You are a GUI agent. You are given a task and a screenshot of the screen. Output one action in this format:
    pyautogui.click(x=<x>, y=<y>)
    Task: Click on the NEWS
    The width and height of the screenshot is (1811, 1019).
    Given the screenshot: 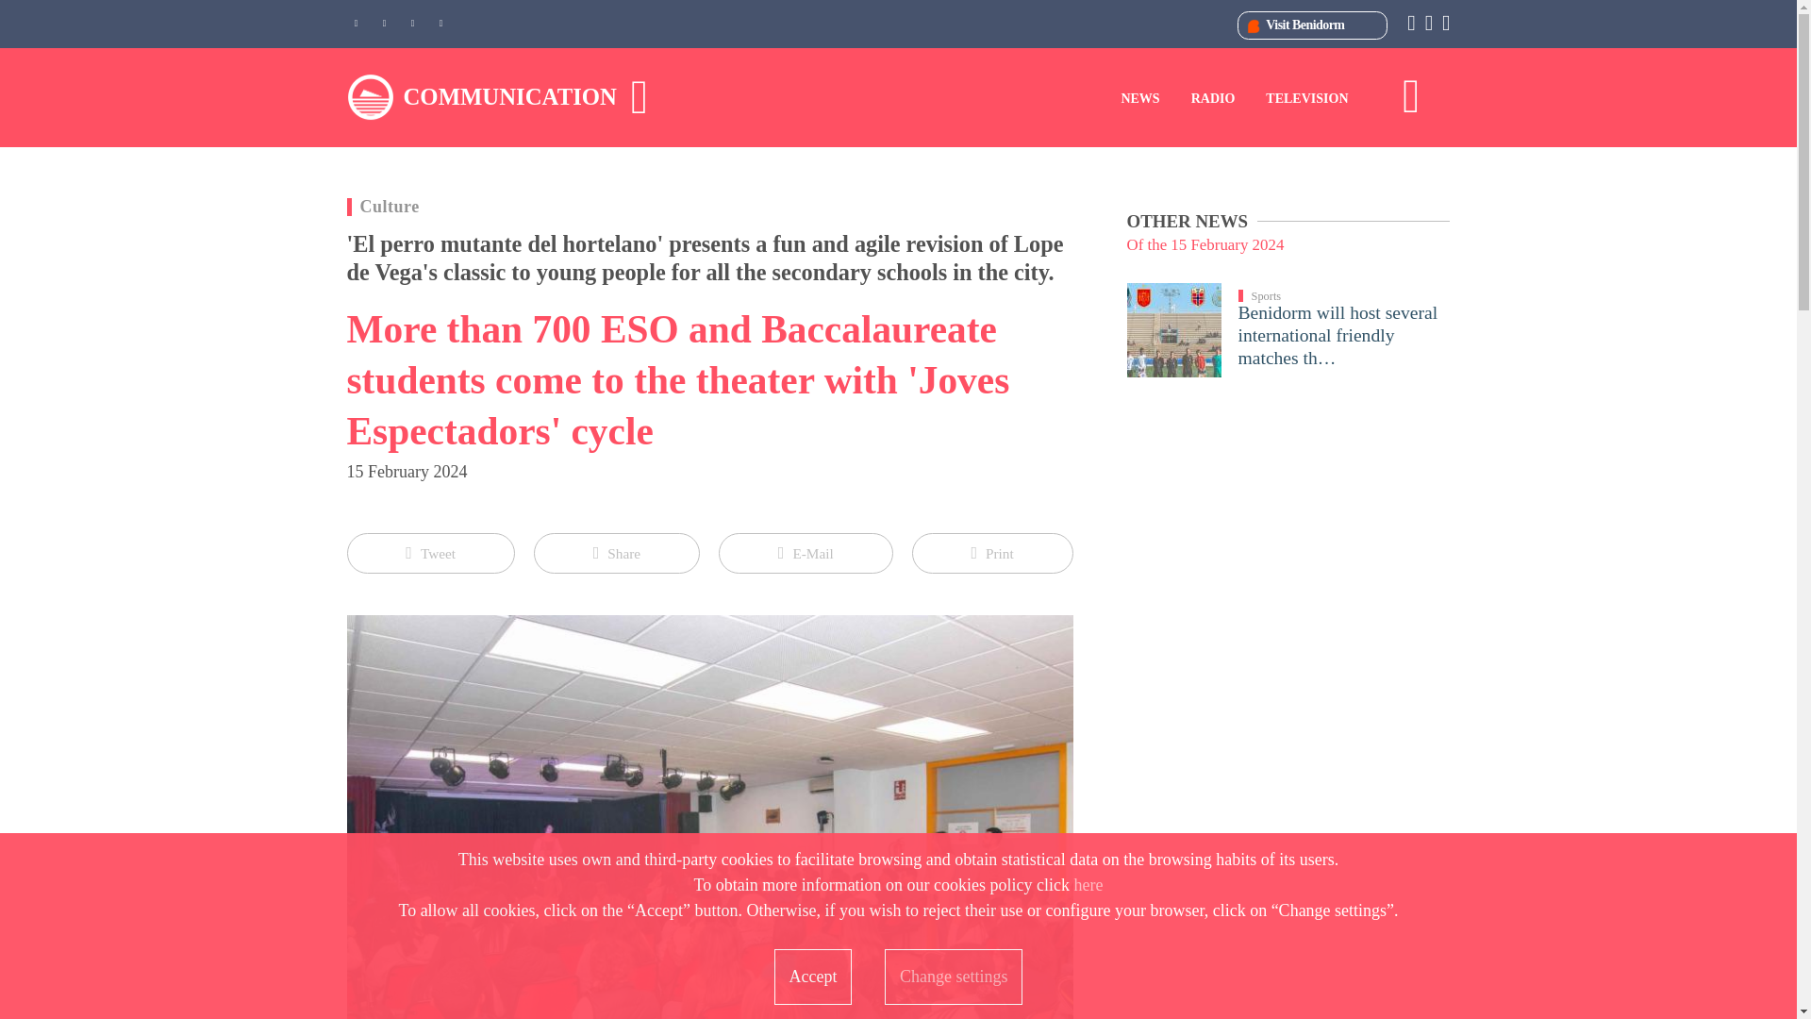 What is the action you would take?
    pyautogui.click(x=1139, y=98)
    